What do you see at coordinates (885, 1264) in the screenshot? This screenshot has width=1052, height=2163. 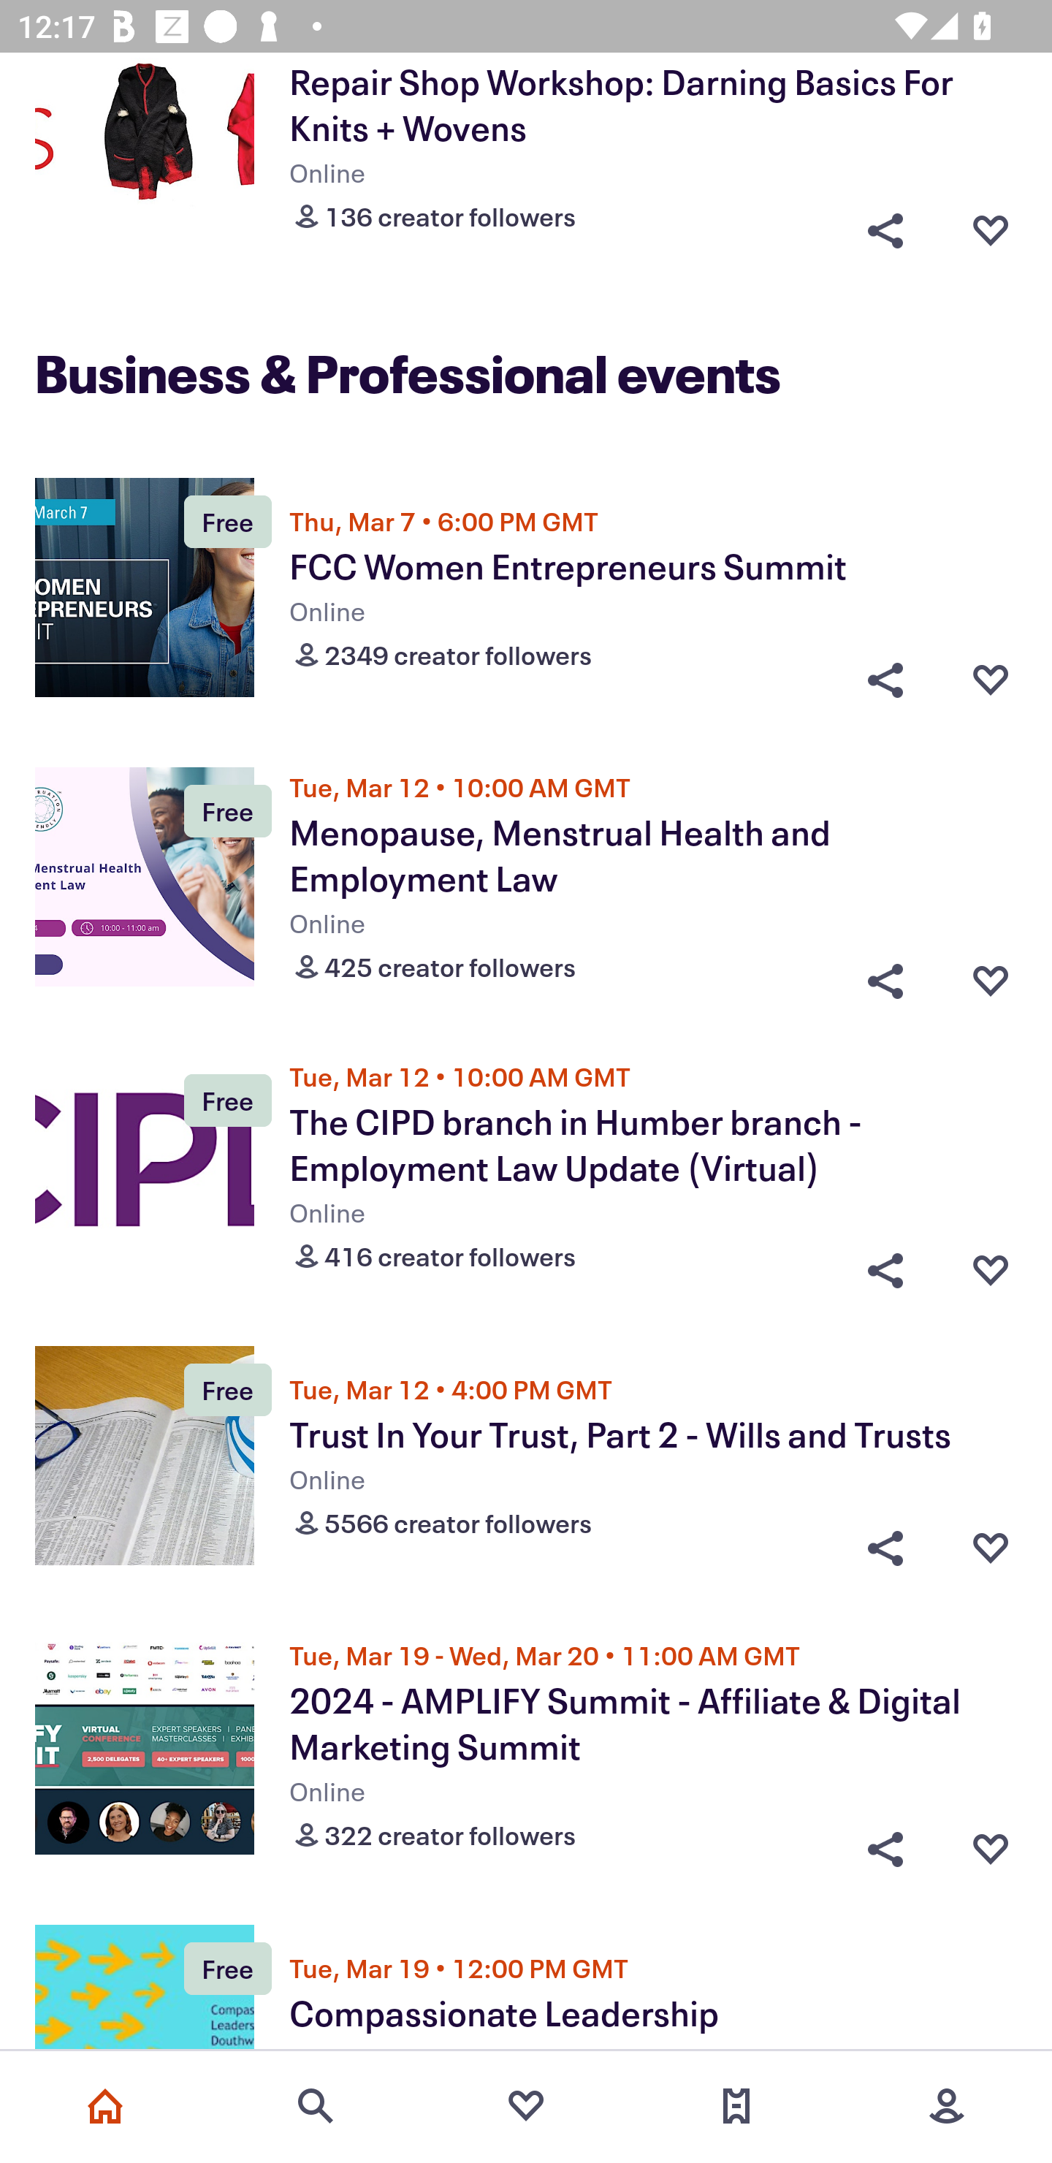 I see `Share button` at bounding box center [885, 1264].